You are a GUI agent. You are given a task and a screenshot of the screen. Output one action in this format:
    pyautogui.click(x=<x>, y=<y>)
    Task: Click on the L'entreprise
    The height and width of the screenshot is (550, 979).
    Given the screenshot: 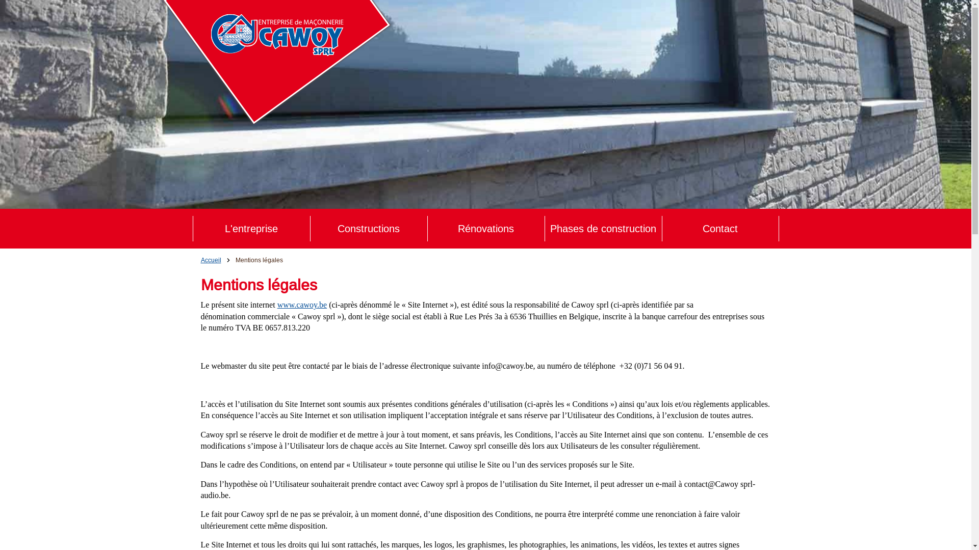 What is the action you would take?
    pyautogui.click(x=251, y=229)
    